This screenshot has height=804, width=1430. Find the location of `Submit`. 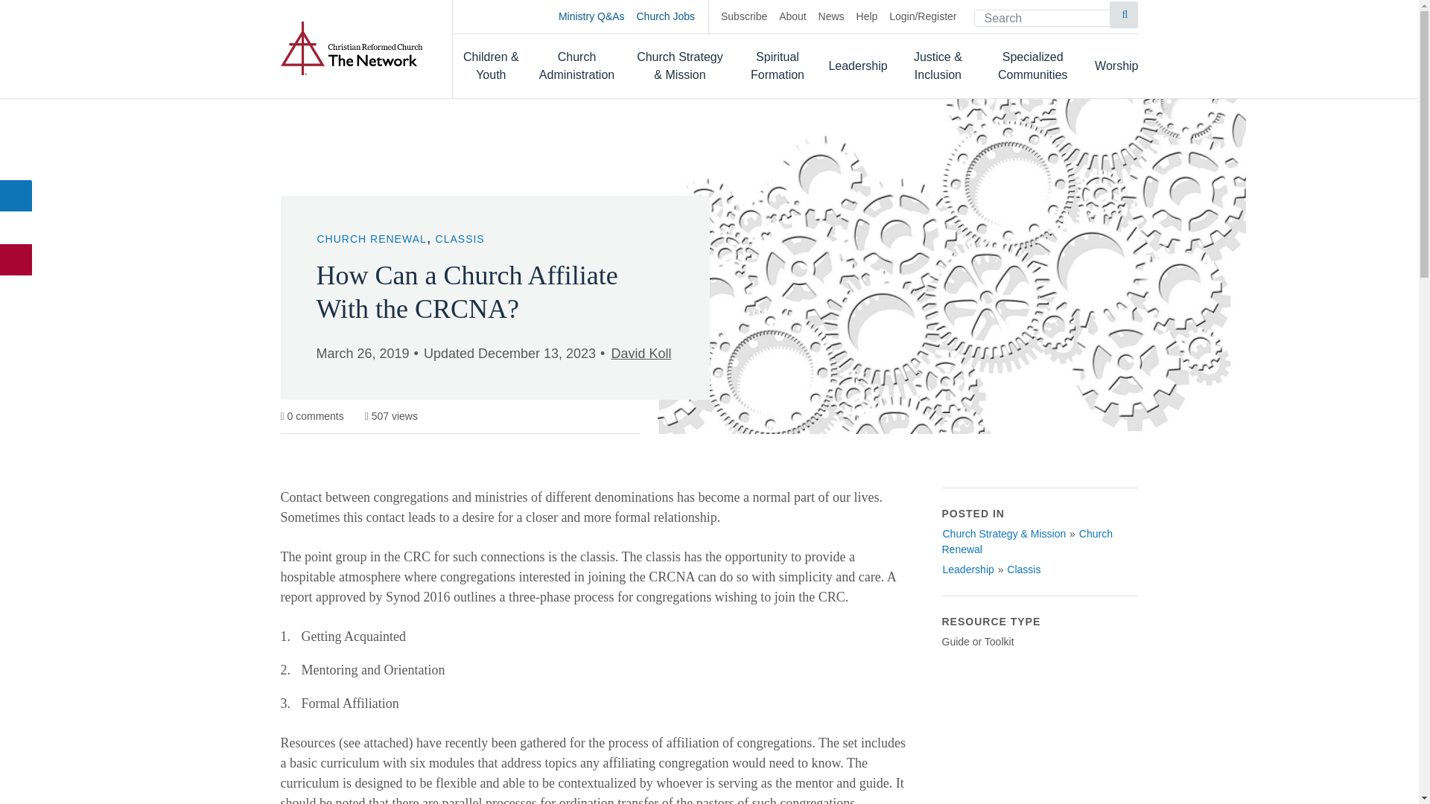

Submit is located at coordinates (1123, 15).